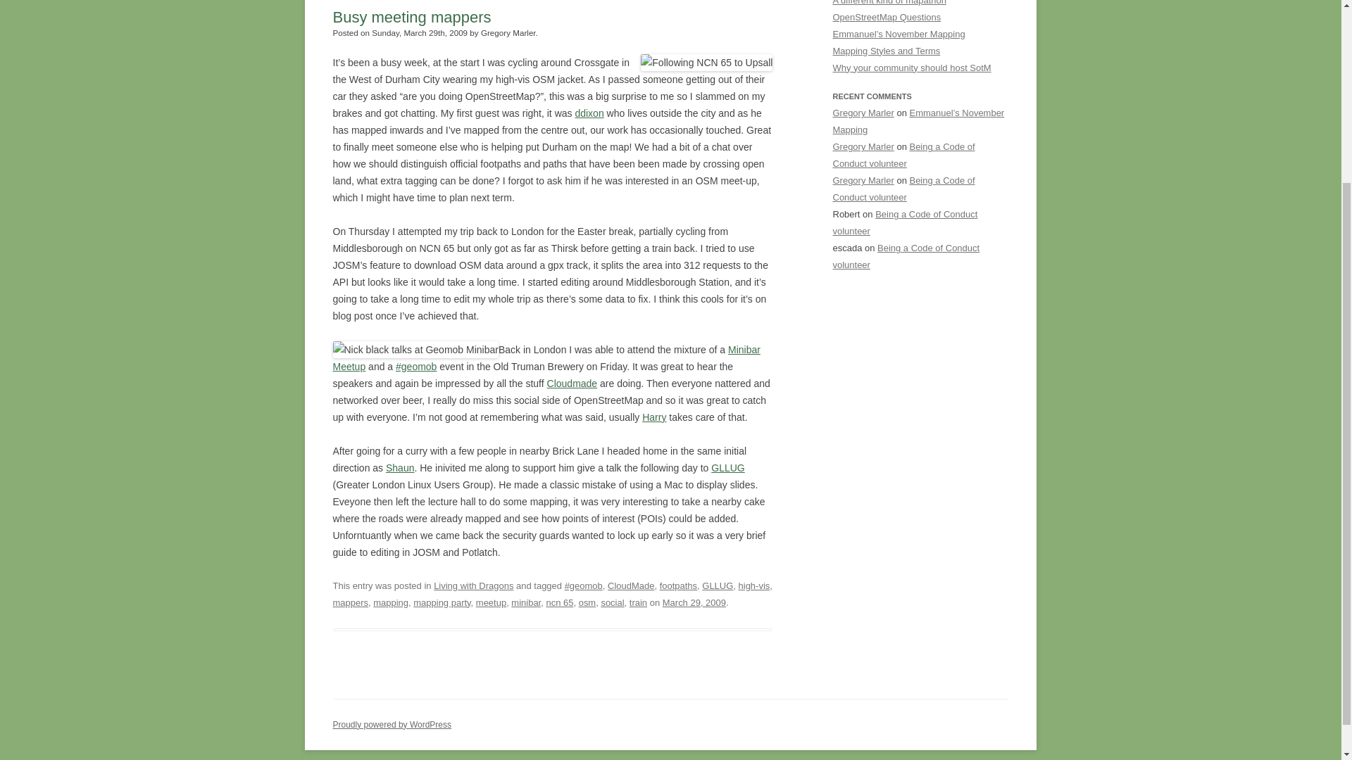 This screenshot has width=1352, height=760. Describe the element at coordinates (754, 585) in the screenshot. I see `high-vis` at that location.